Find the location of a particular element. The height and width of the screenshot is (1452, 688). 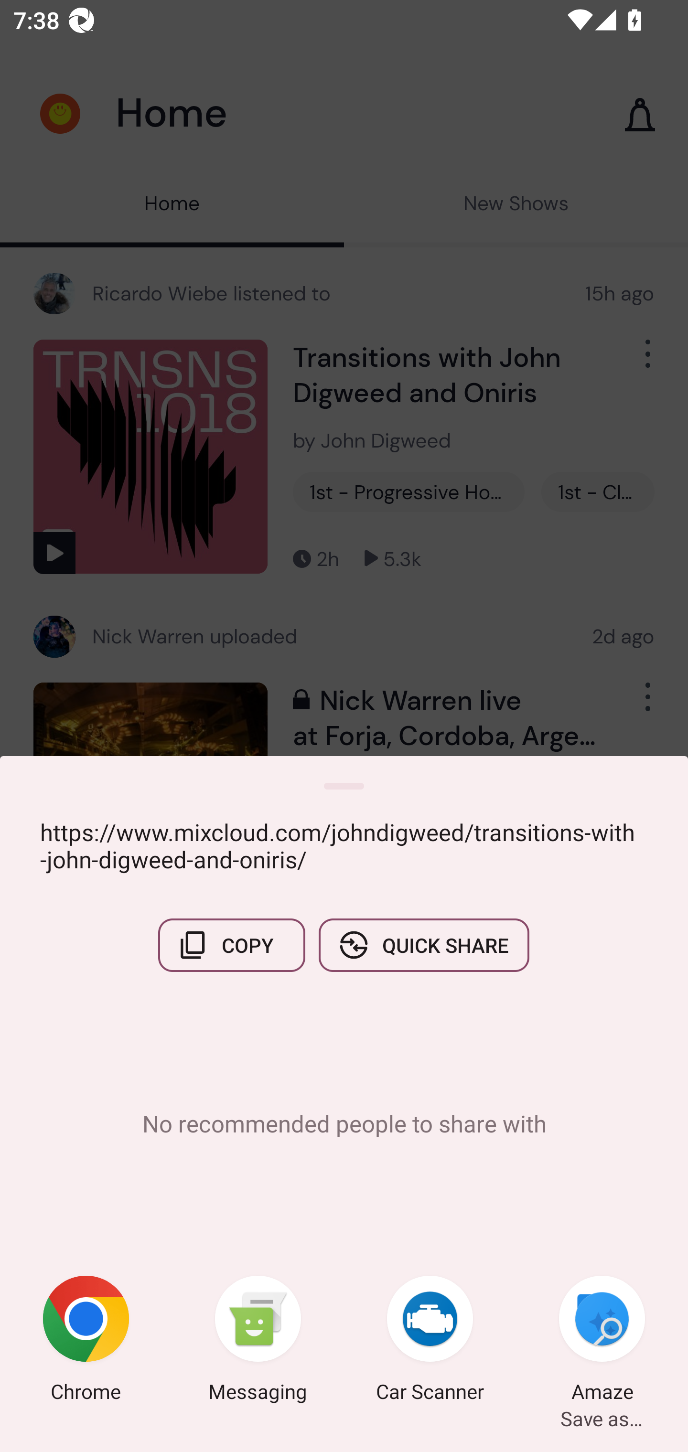

Car Scanner is located at coordinates (430, 1341).